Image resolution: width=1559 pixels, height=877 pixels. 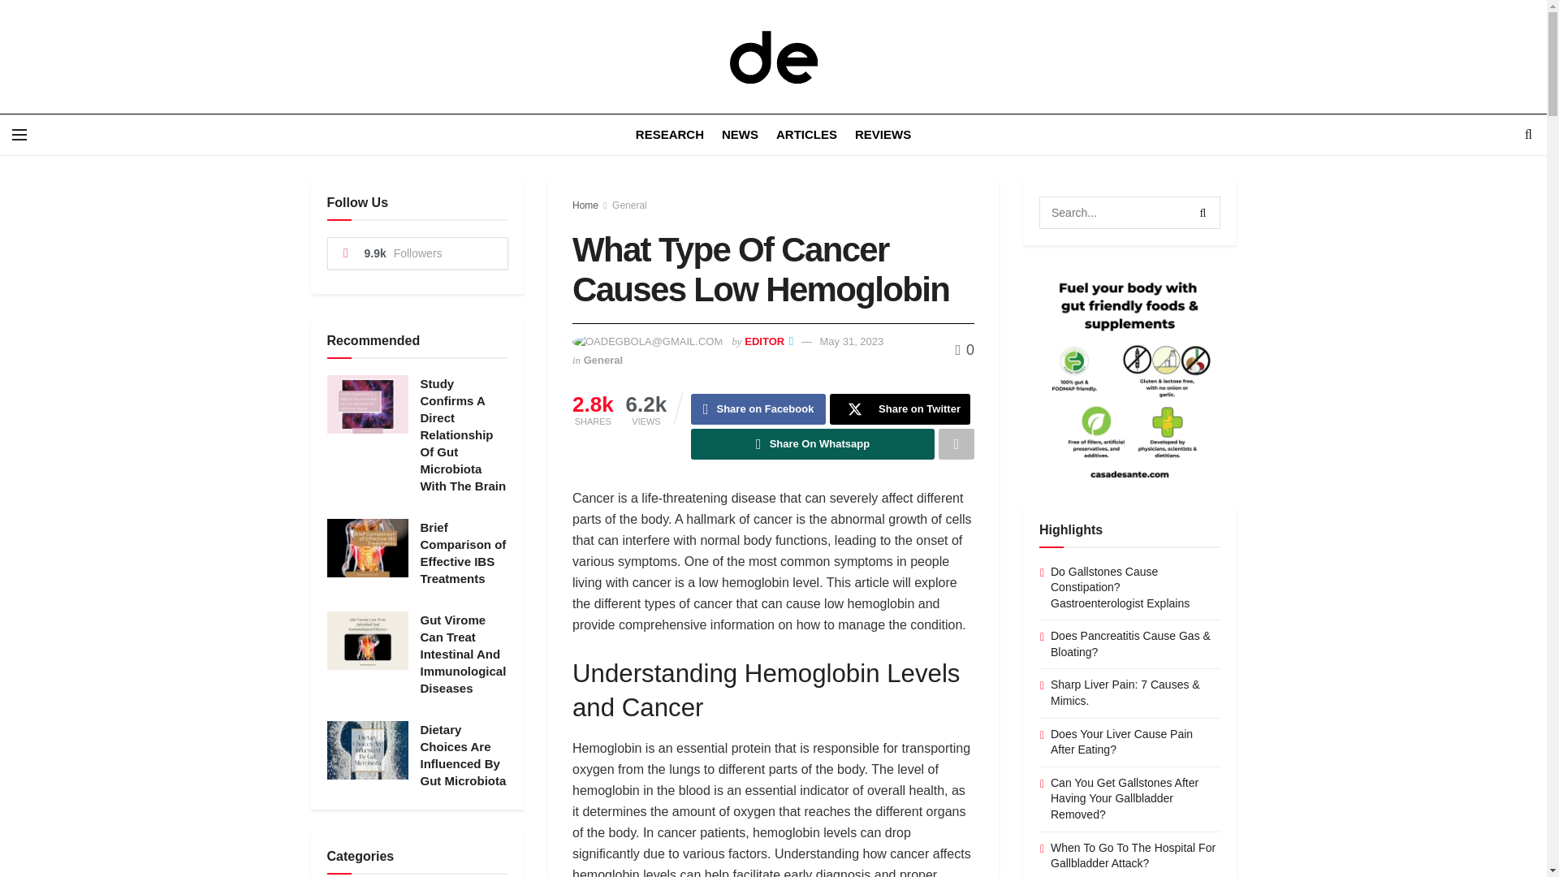 What do you see at coordinates (965, 349) in the screenshot?
I see `0` at bounding box center [965, 349].